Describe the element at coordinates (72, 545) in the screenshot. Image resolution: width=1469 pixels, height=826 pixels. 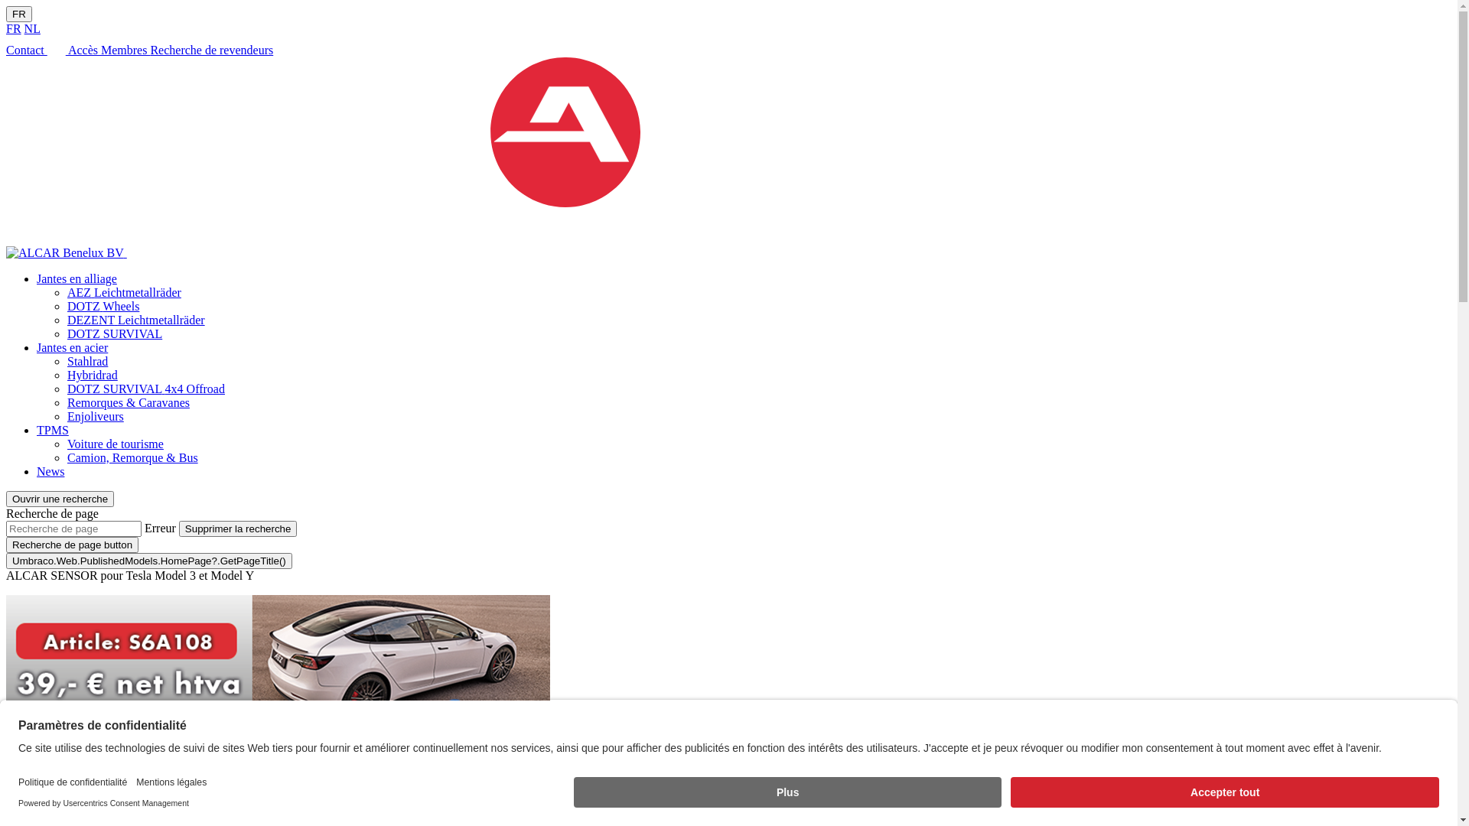
I see `Recherche de page button` at that location.